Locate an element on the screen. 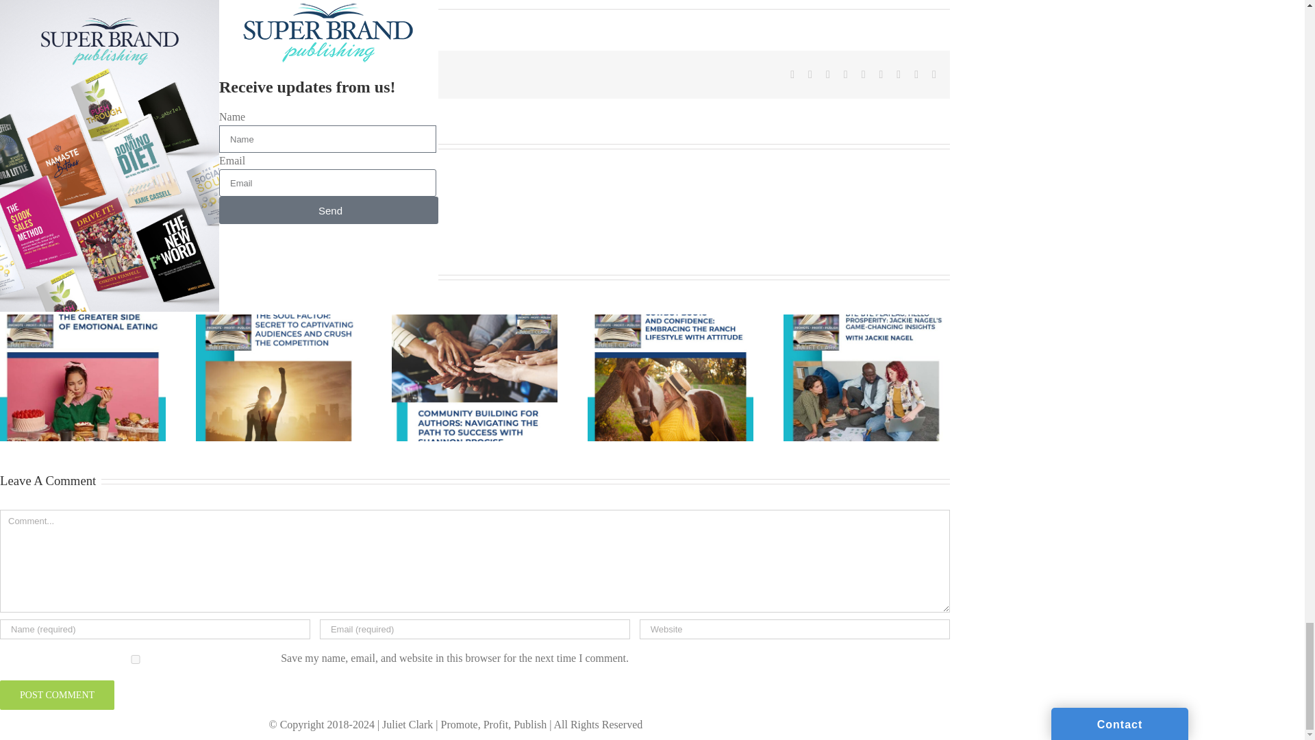  yes is located at coordinates (135, 659).